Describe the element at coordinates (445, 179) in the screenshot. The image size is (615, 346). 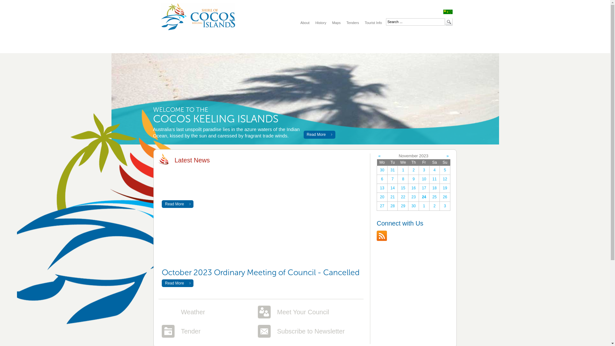
I see `12` at that location.